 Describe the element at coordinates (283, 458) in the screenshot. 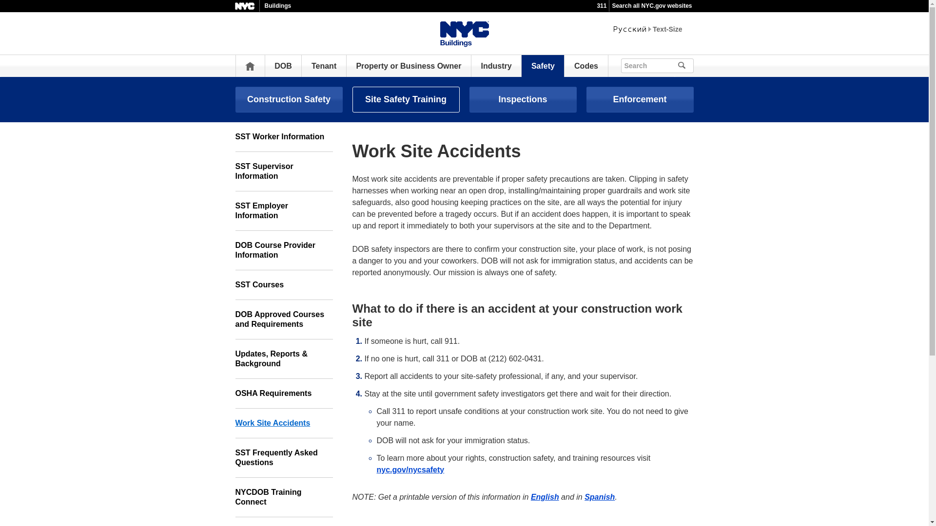

I see `SST Frequently Asked Questions` at that location.